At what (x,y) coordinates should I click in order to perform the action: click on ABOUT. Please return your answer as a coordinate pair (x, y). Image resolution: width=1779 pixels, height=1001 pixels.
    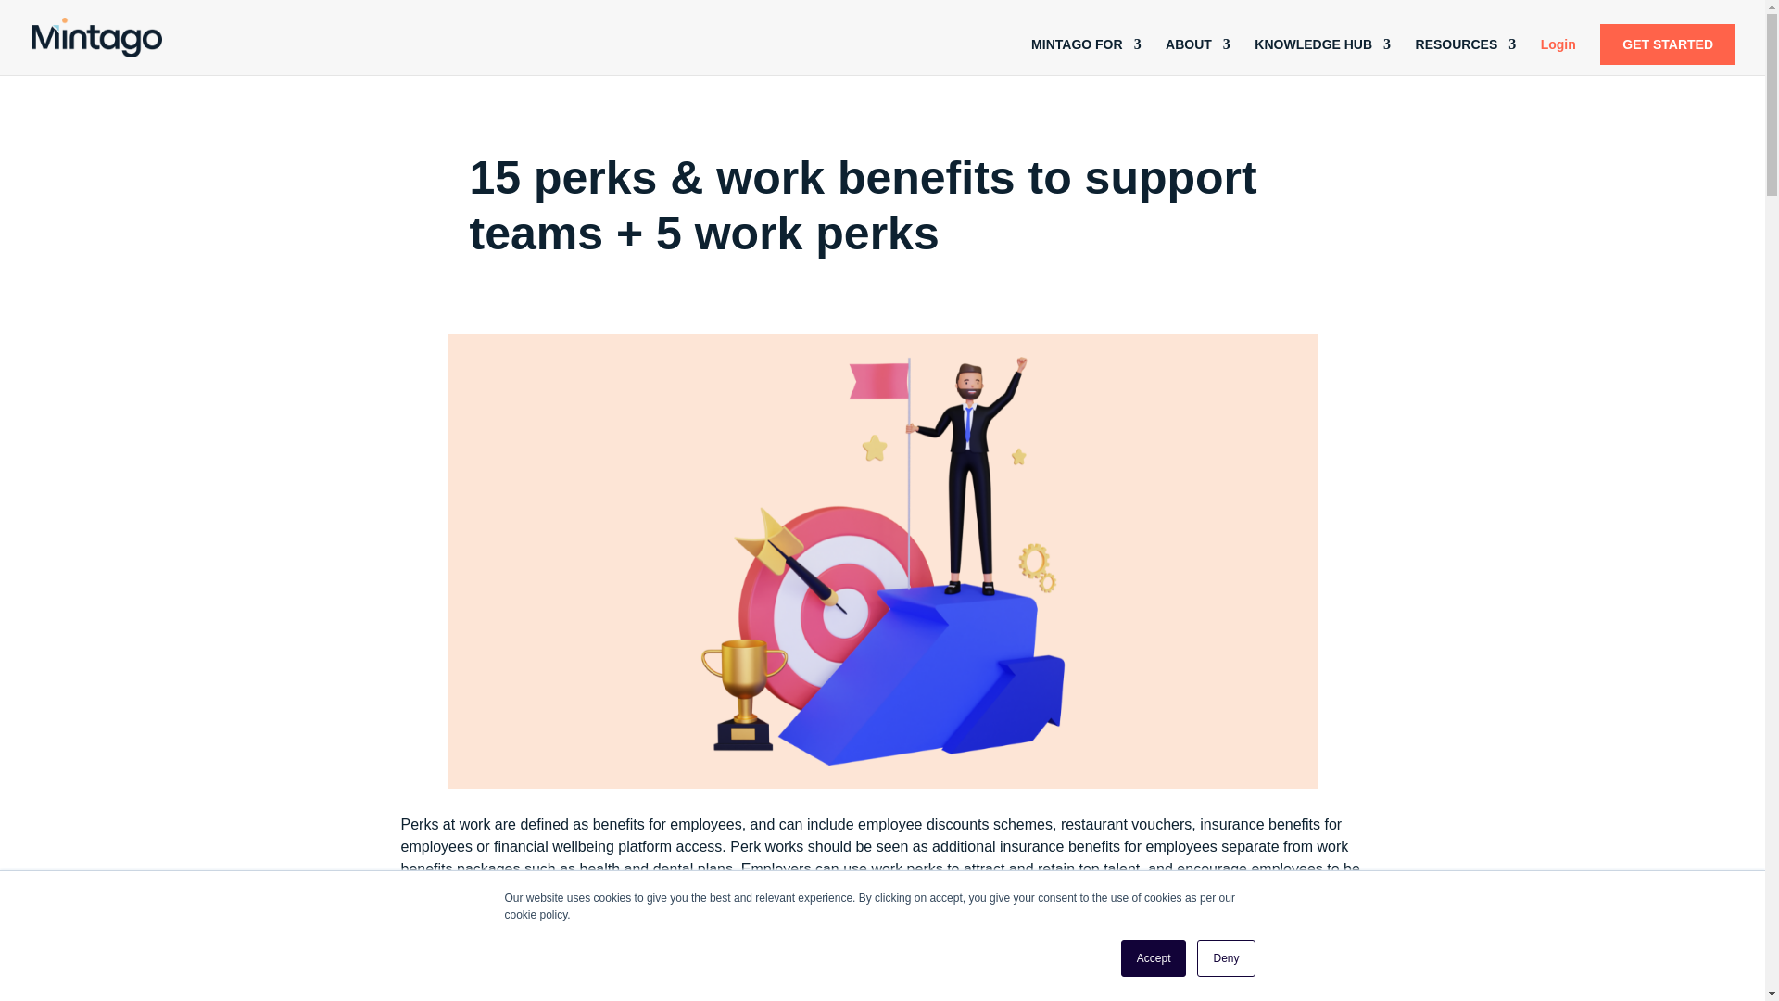
    Looking at the image, I should click on (1197, 57).